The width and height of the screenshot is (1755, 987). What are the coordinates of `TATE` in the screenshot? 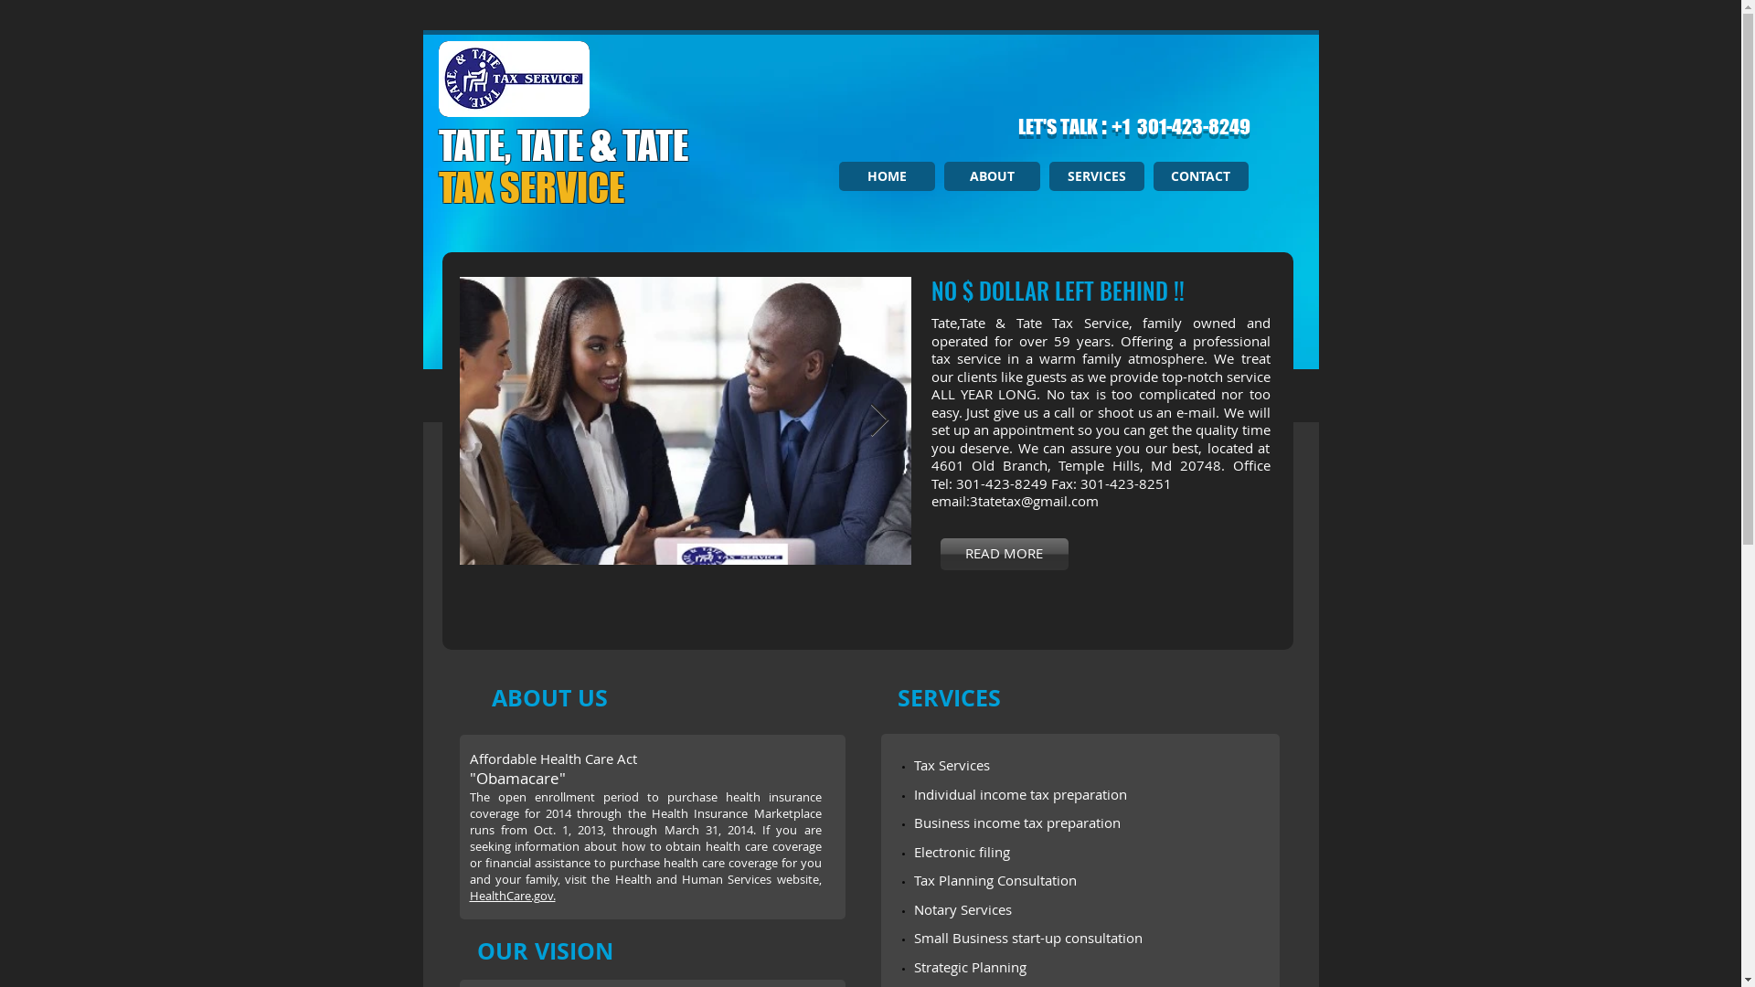 It's located at (653, 146).